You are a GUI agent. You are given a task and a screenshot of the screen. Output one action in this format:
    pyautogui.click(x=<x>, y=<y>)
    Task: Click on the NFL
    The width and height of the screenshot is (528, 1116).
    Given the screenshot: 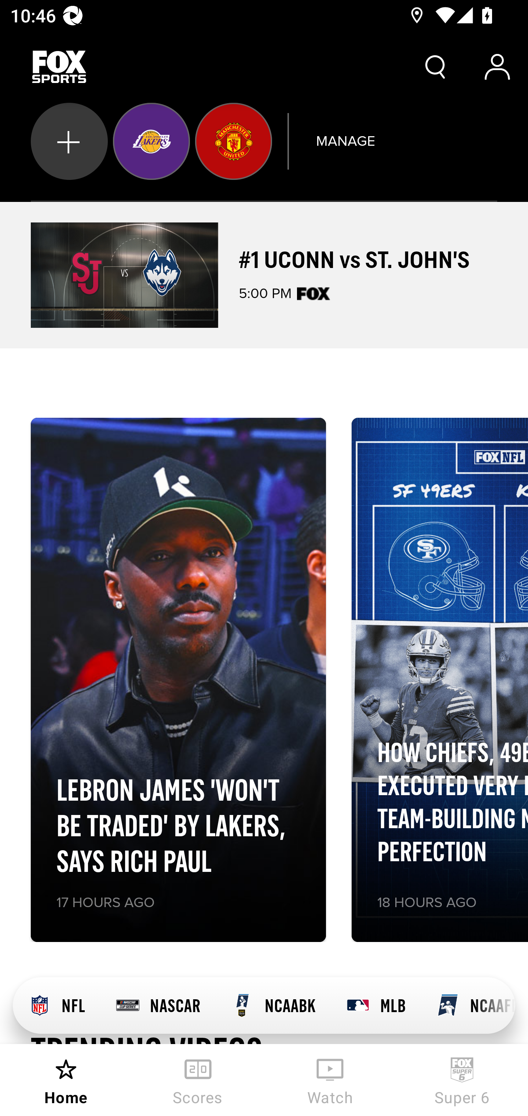 What is the action you would take?
    pyautogui.click(x=56, y=1006)
    